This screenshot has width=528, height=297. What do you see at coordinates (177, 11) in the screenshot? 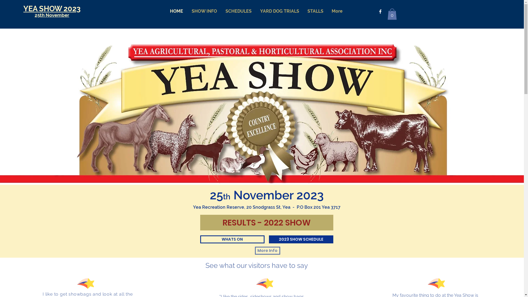
I see `HOME` at bounding box center [177, 11].